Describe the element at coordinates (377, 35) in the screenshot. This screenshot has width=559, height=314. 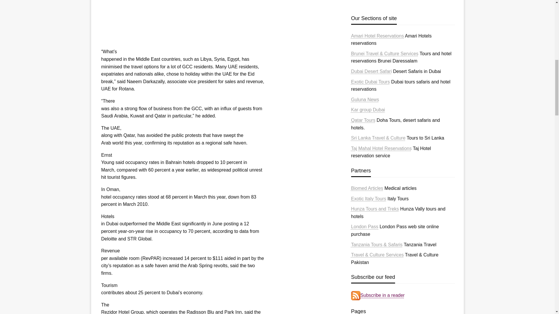
I see `Amari Hotels reservations` at that location.